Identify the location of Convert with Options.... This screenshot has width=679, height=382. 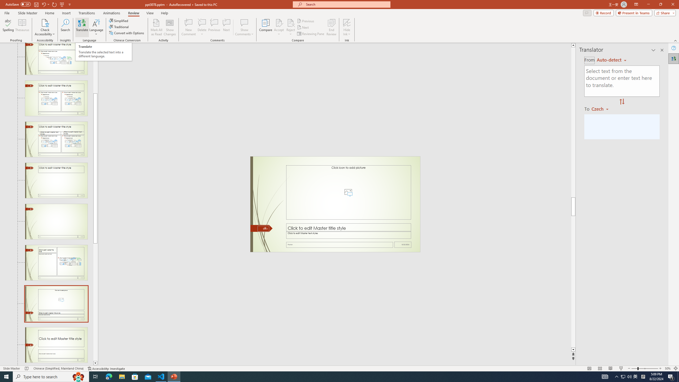
(127, 33).